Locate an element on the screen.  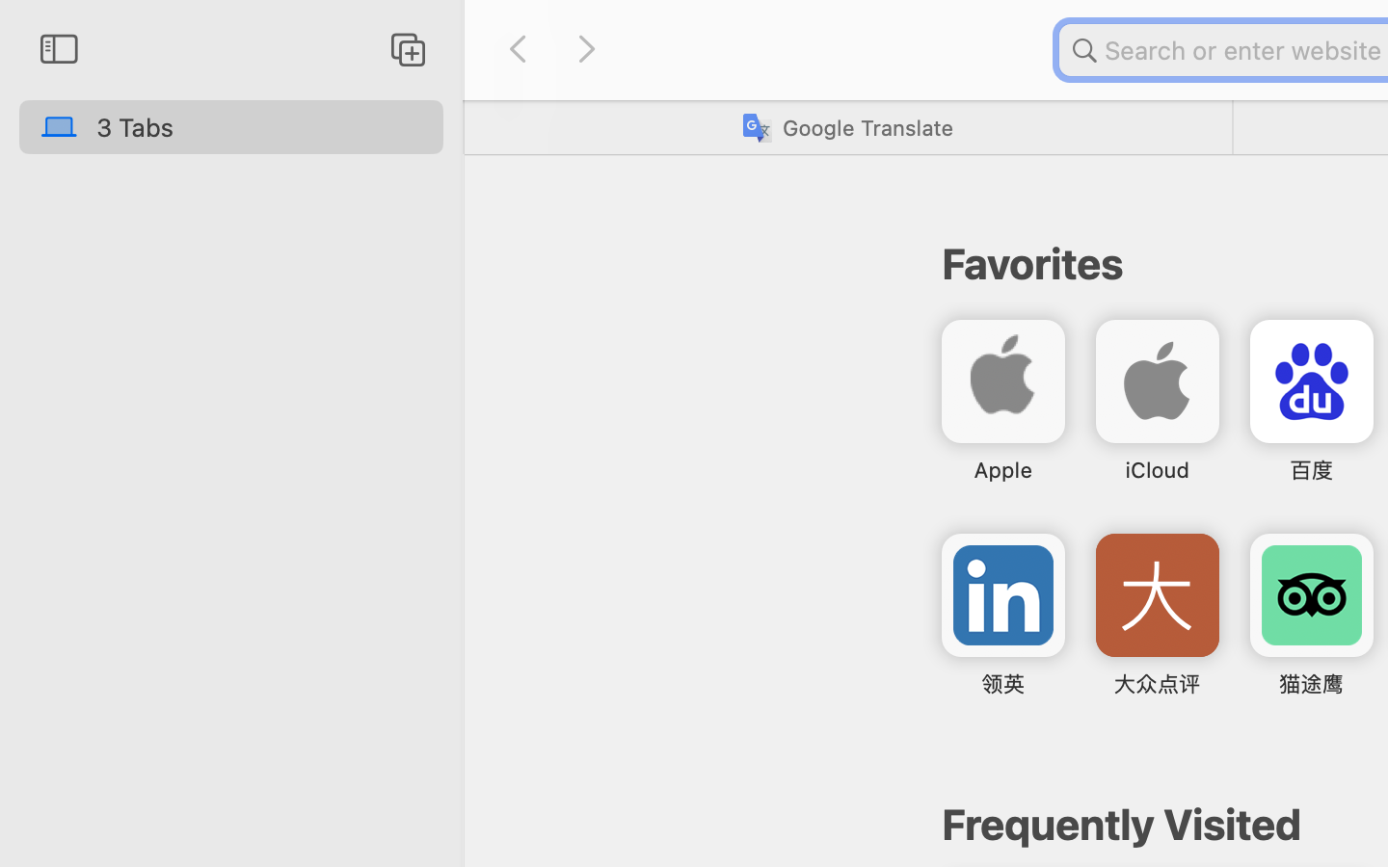
领英 is located at coordinates (1002, 684).